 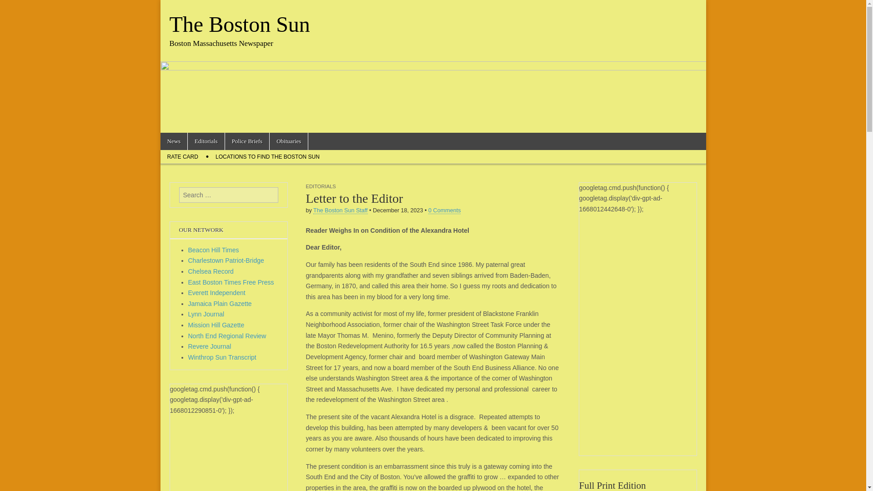 I want to click on The Boston Sun, so click(x=239, y=24).